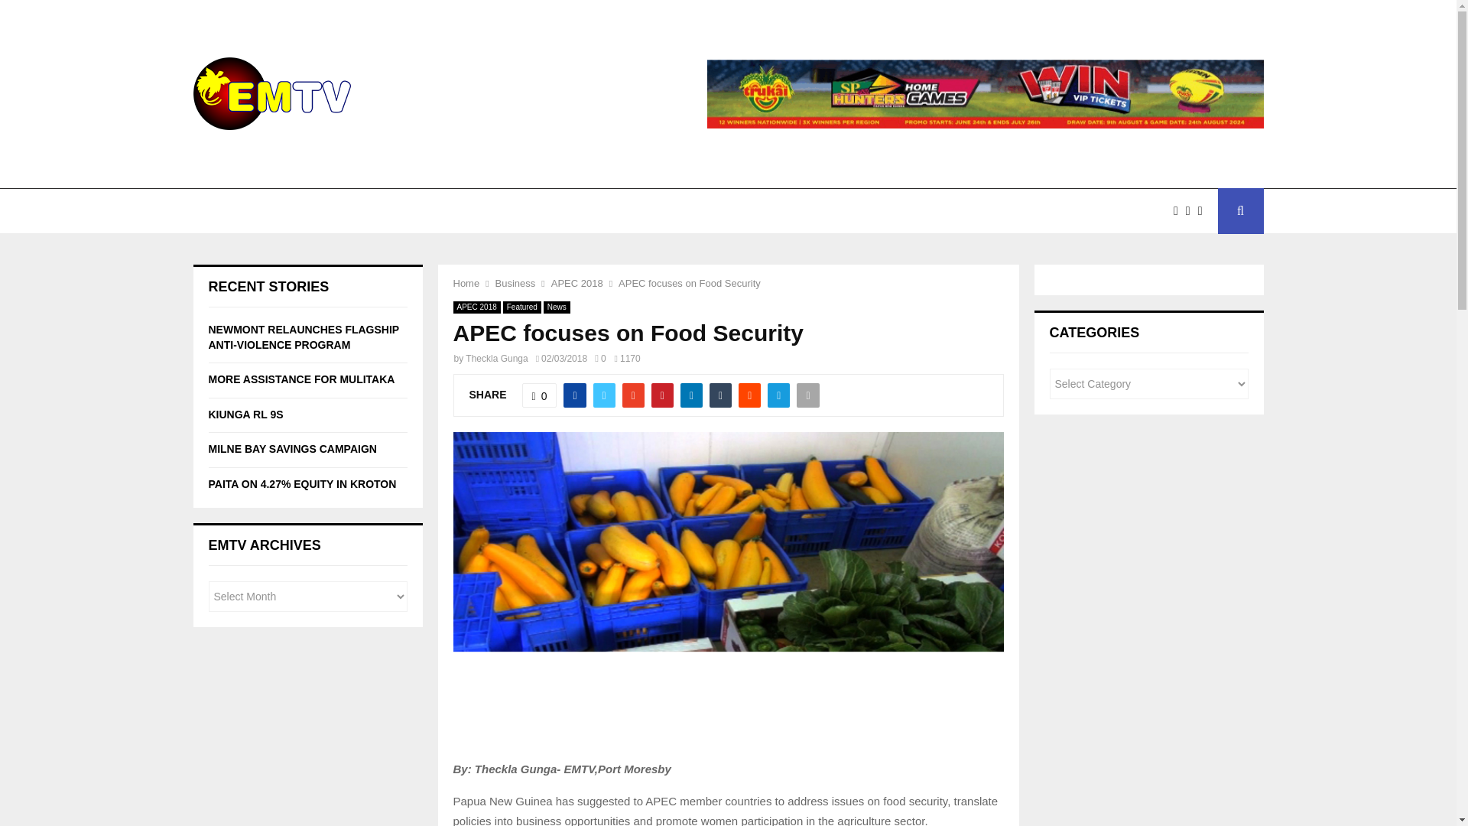 This screenshot has width=1468, height=826. I want to click on NEWS, so click(226, 211).